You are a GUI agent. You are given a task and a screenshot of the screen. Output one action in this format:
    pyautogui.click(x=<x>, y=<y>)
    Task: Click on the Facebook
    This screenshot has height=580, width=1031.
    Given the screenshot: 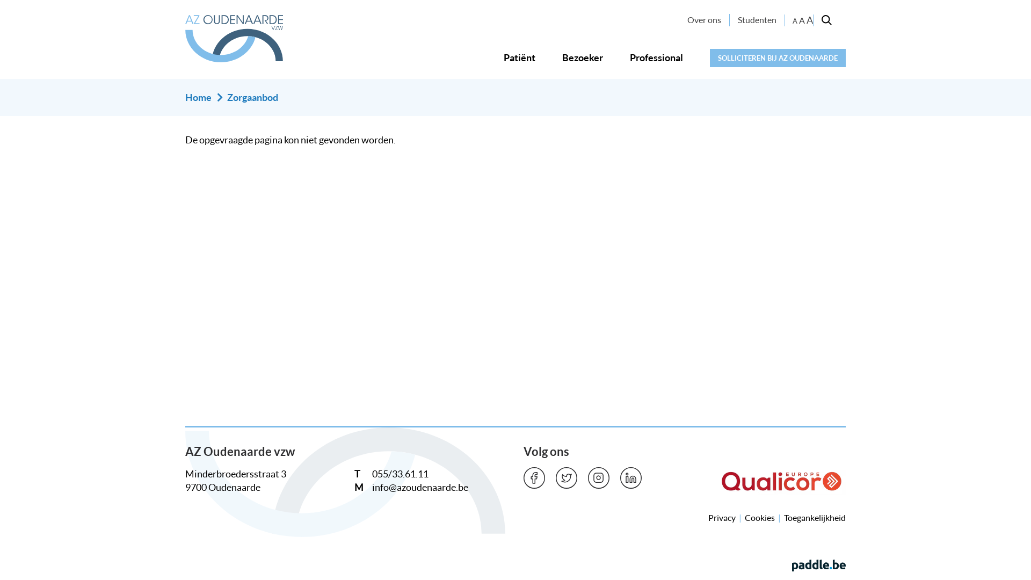 What is the action you would take?
    pyautogui.click(x=534, y=478)
    